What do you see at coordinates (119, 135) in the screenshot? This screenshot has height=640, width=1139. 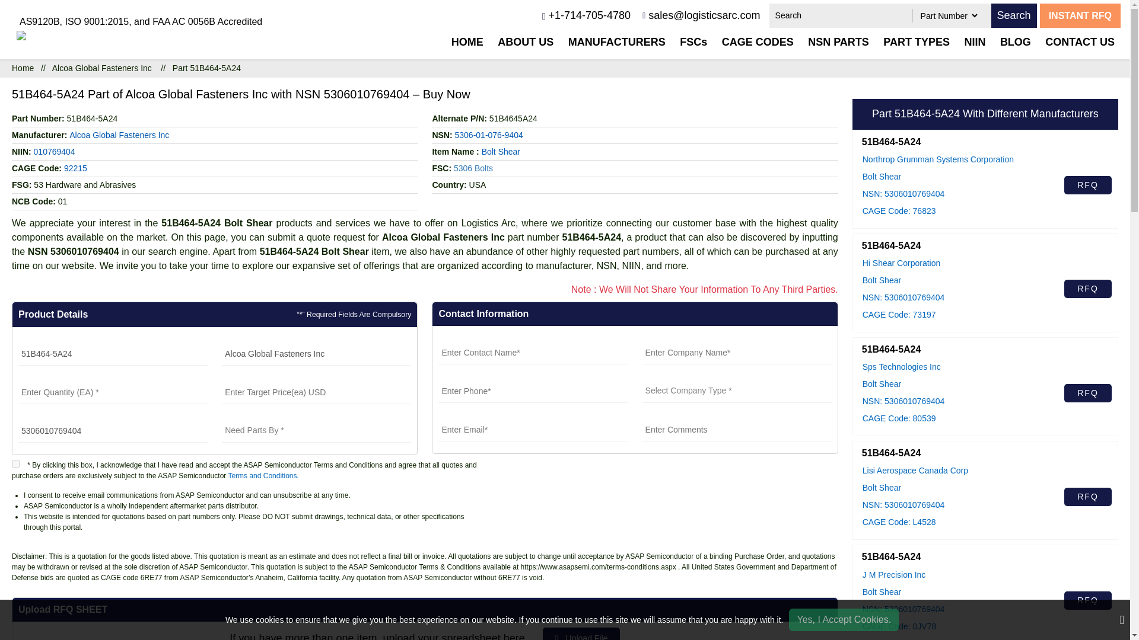 I see `Alcoa Global Fasteners Inc` at bounding box center [119, 135].